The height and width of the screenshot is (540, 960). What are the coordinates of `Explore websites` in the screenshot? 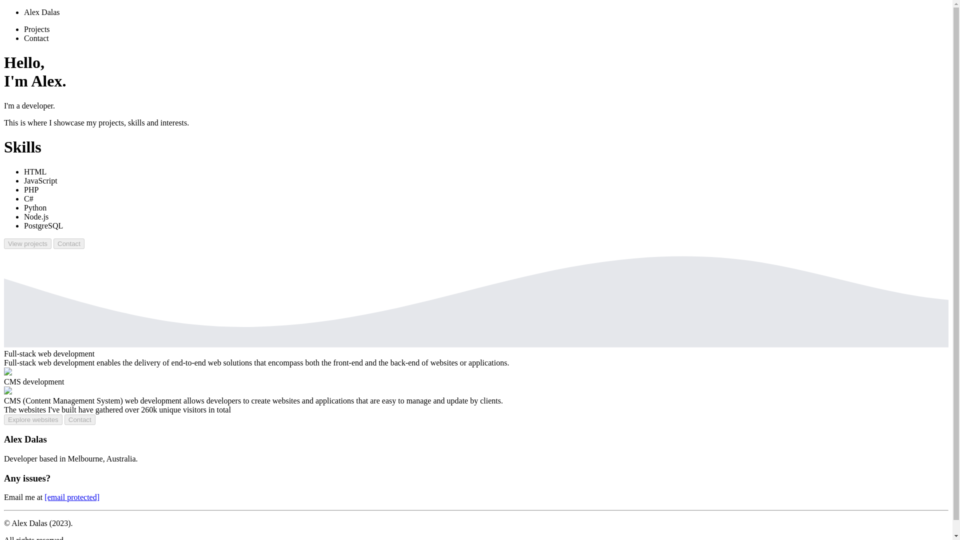 It's located at (33, 419).